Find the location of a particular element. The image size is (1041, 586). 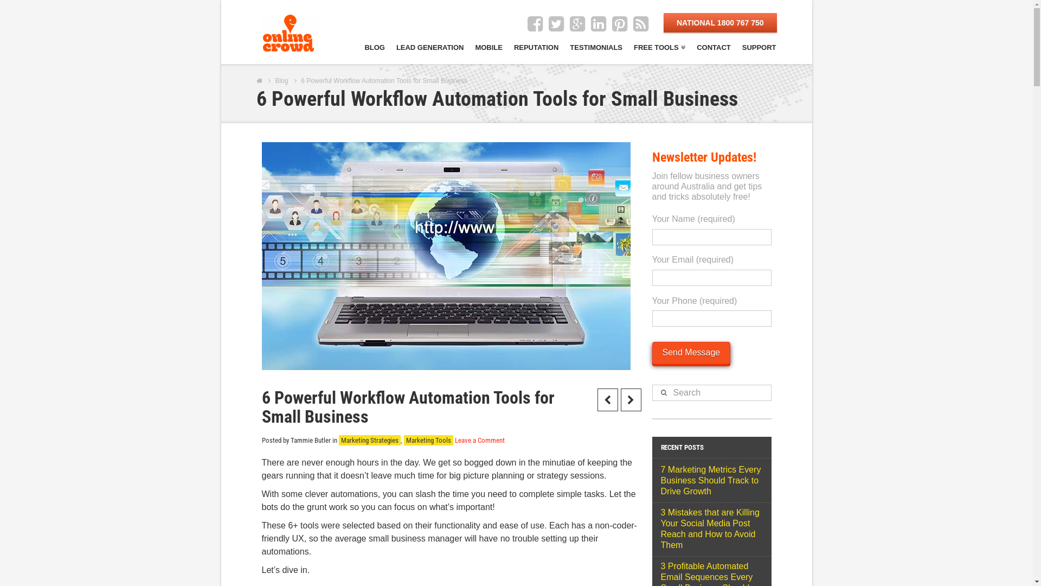

LinkedIn is located at coordinates (599, 24).